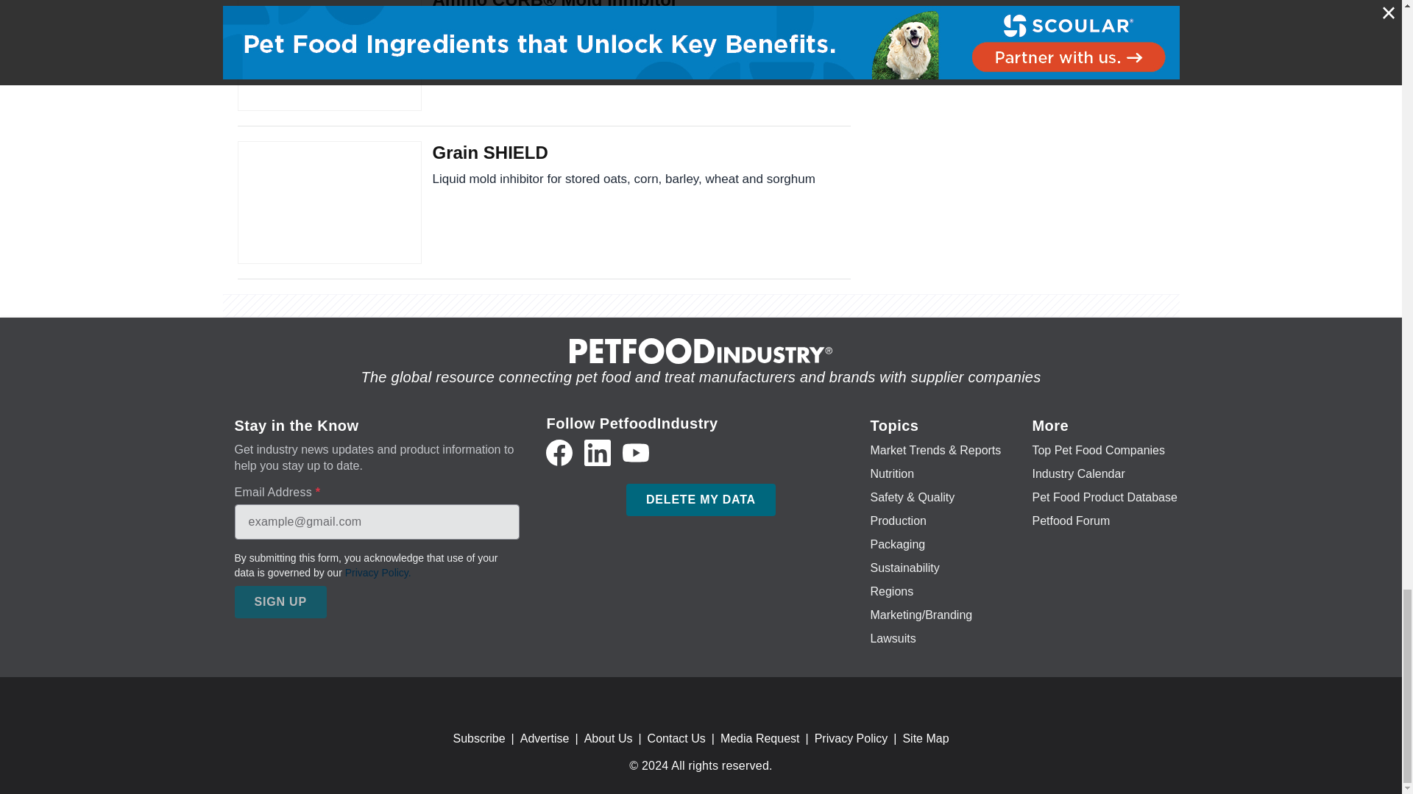  Describe the element at coordinates (559, 453) in the screenshot. I see `Facebook icon` at that location.